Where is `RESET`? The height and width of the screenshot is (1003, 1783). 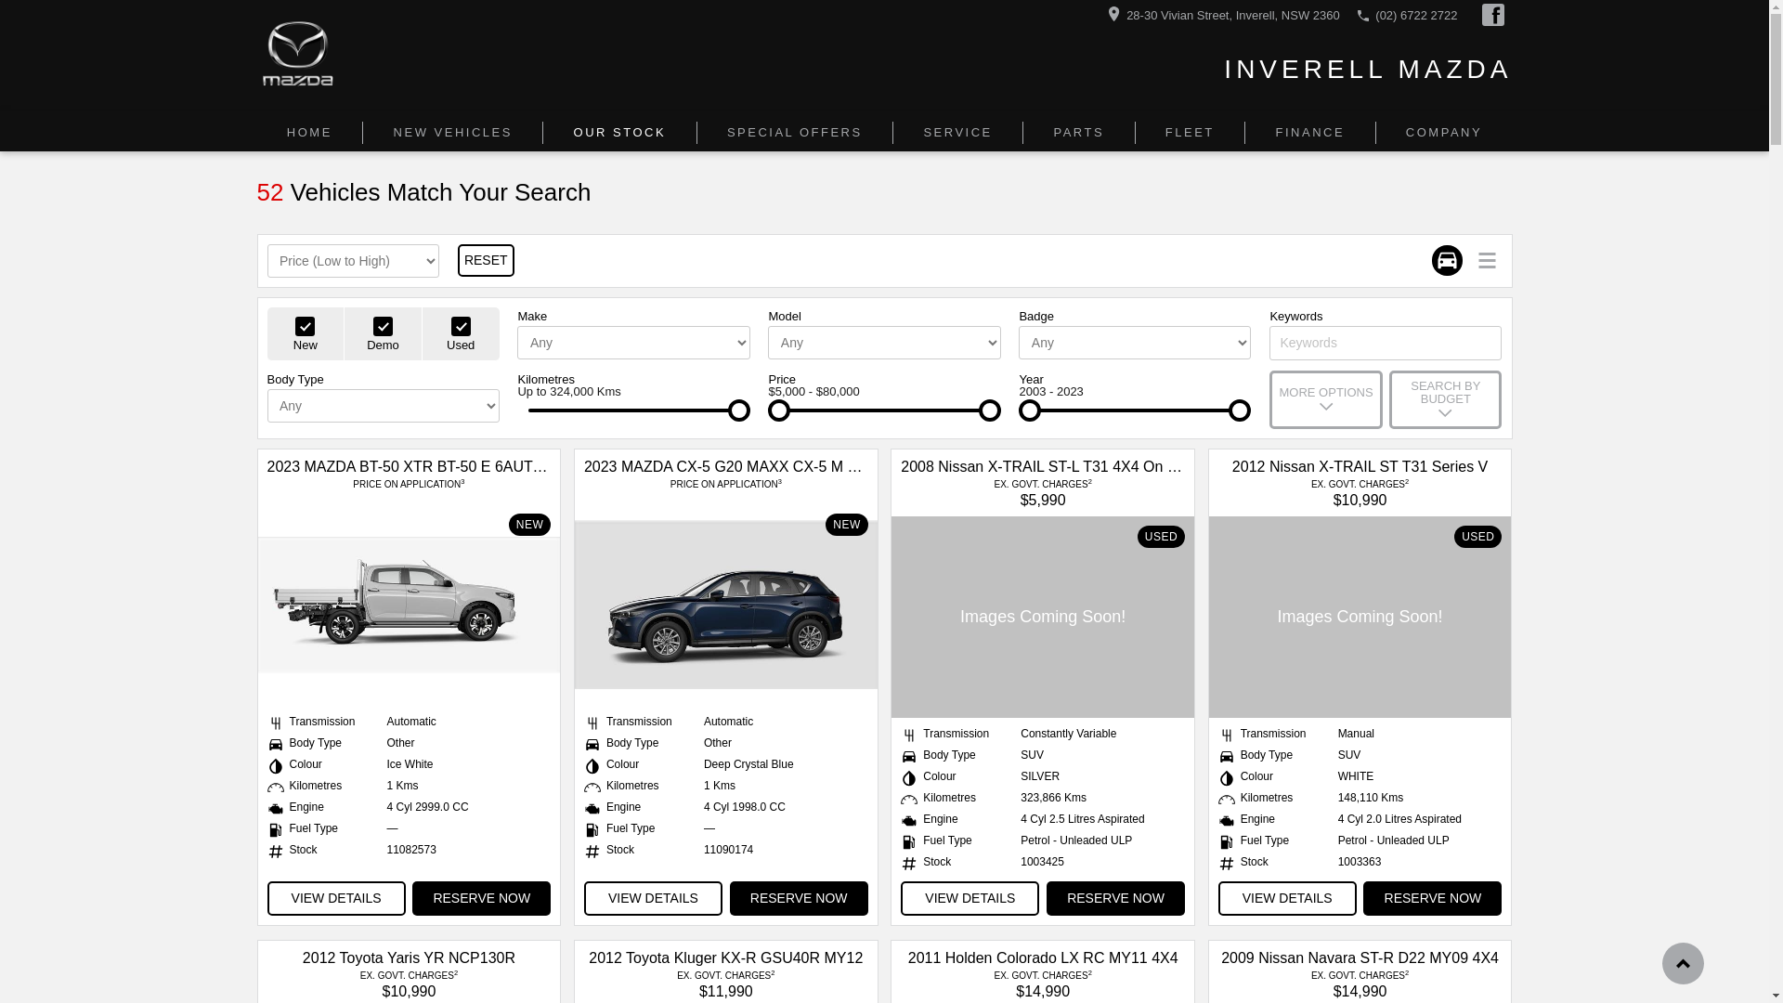
RESET is located at coordinates (487, 260).